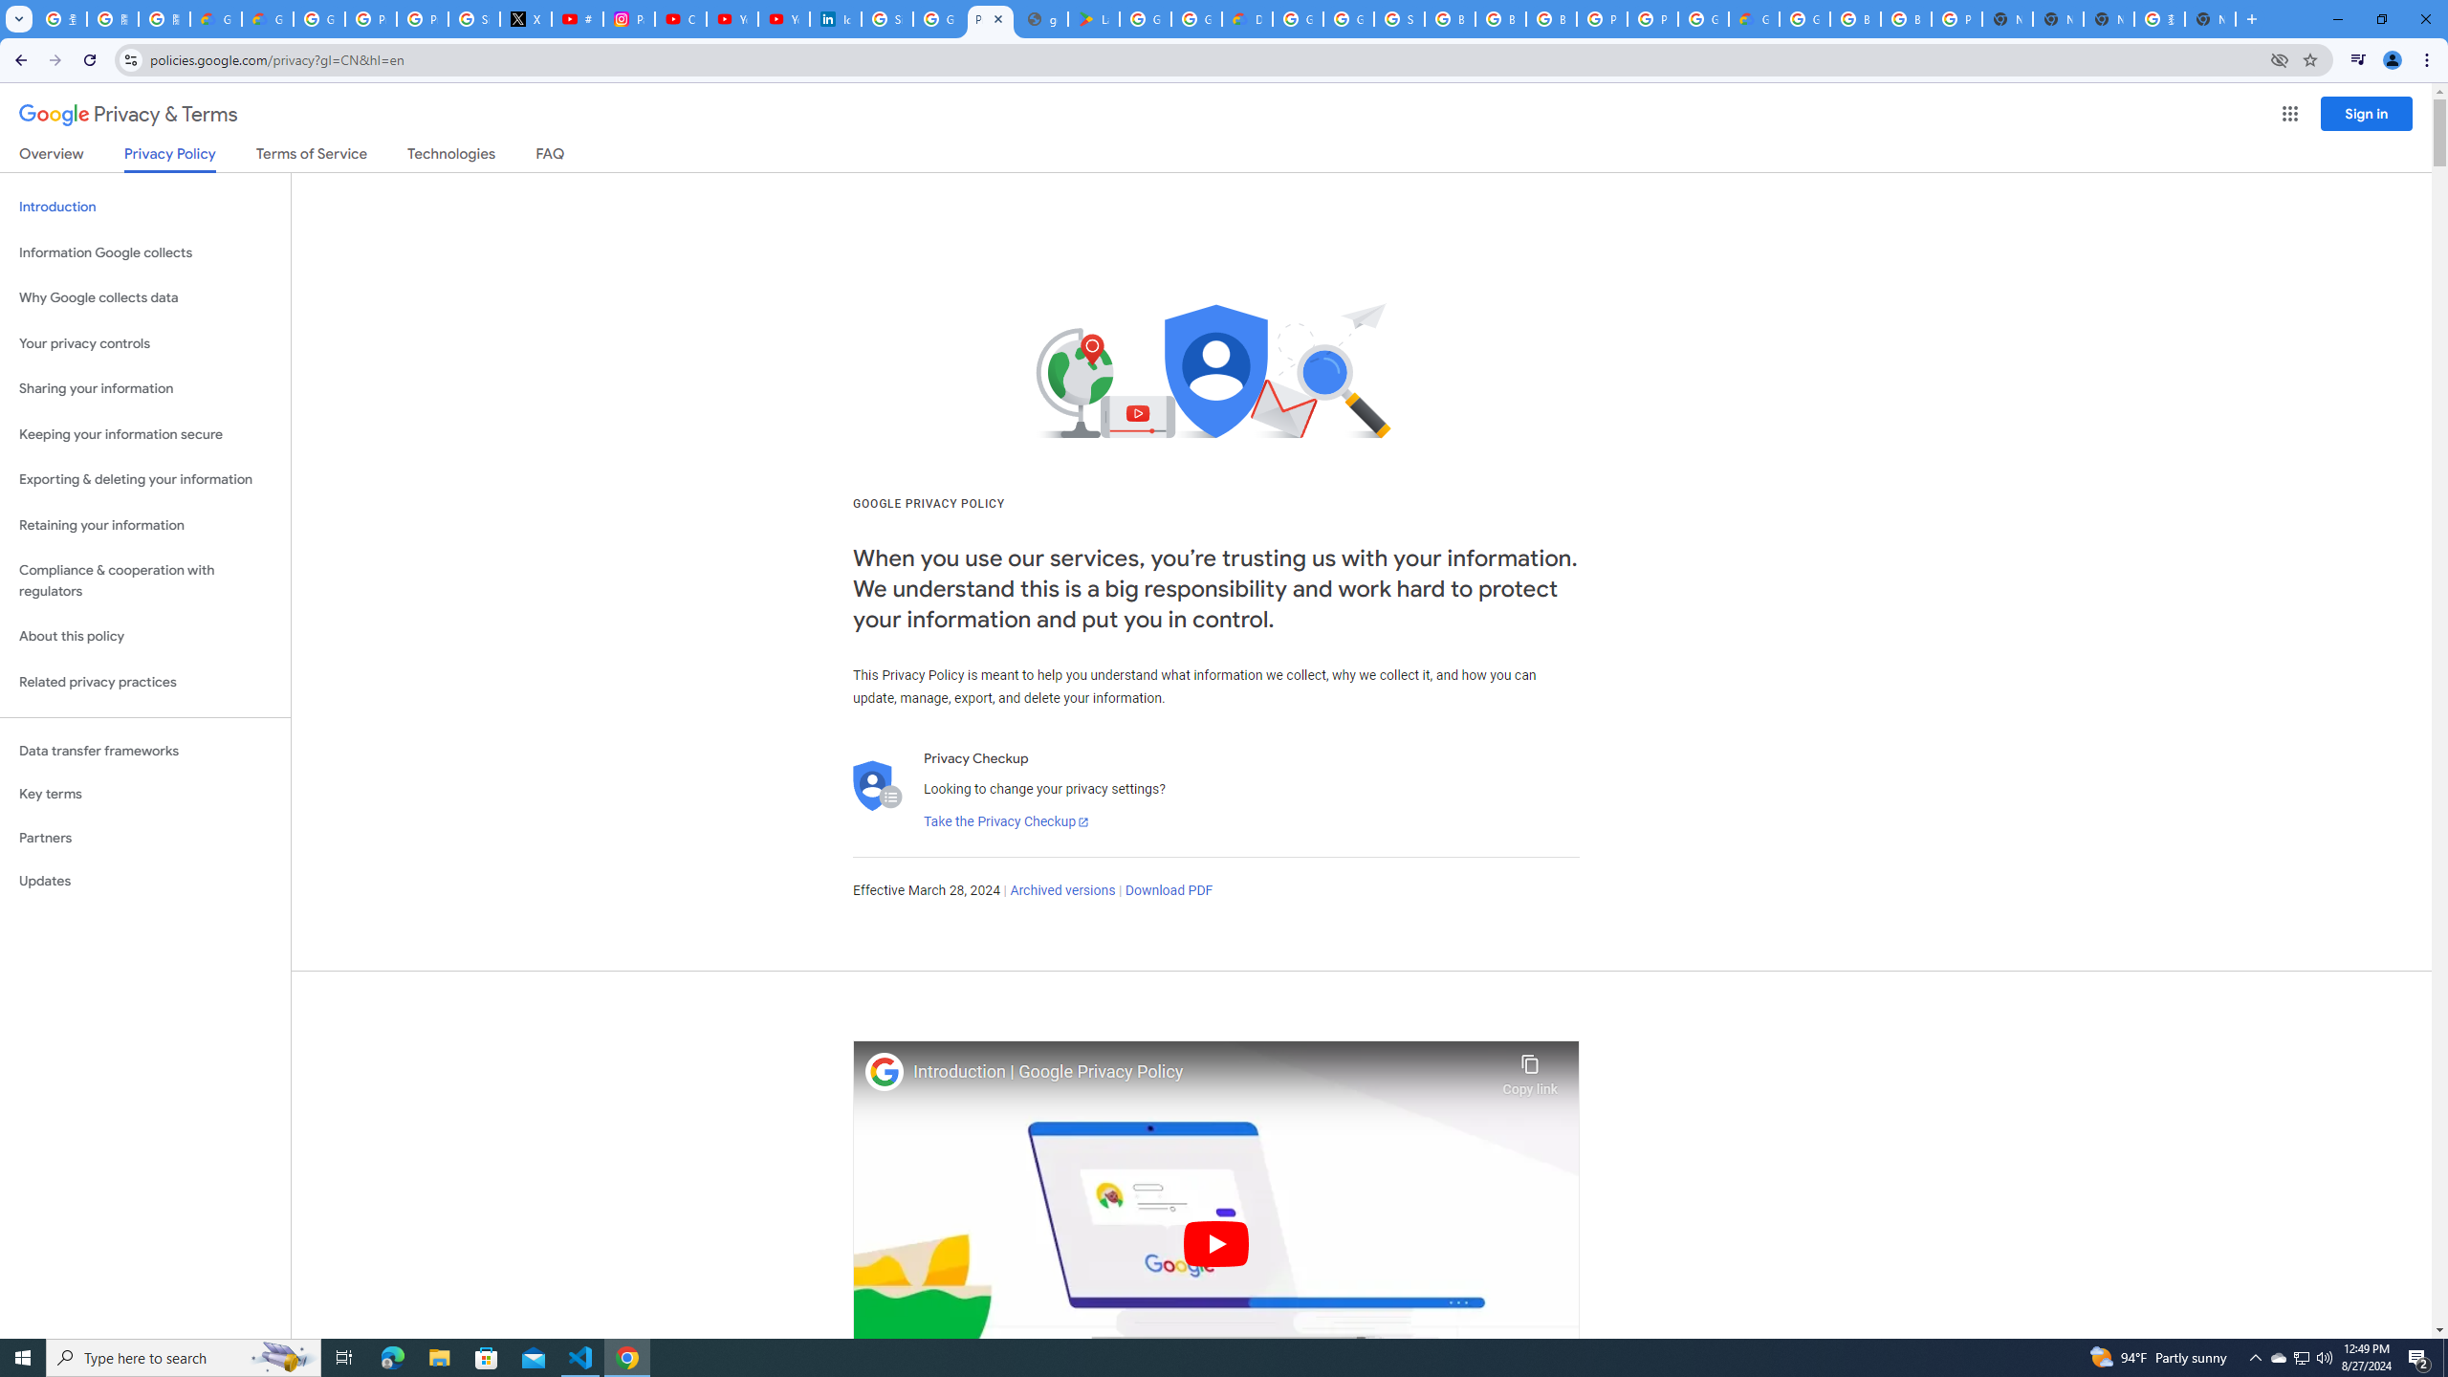 This screenshot has height=1377, width=2448. I want to click on Google Cloud Platform, so click(1703, 19).